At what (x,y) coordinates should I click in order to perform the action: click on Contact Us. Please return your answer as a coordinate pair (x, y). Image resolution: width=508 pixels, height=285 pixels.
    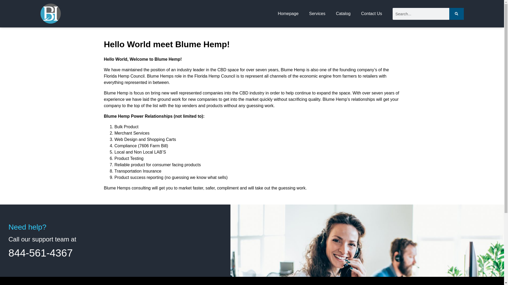
    Looking at the image, I should click on (371, 14).